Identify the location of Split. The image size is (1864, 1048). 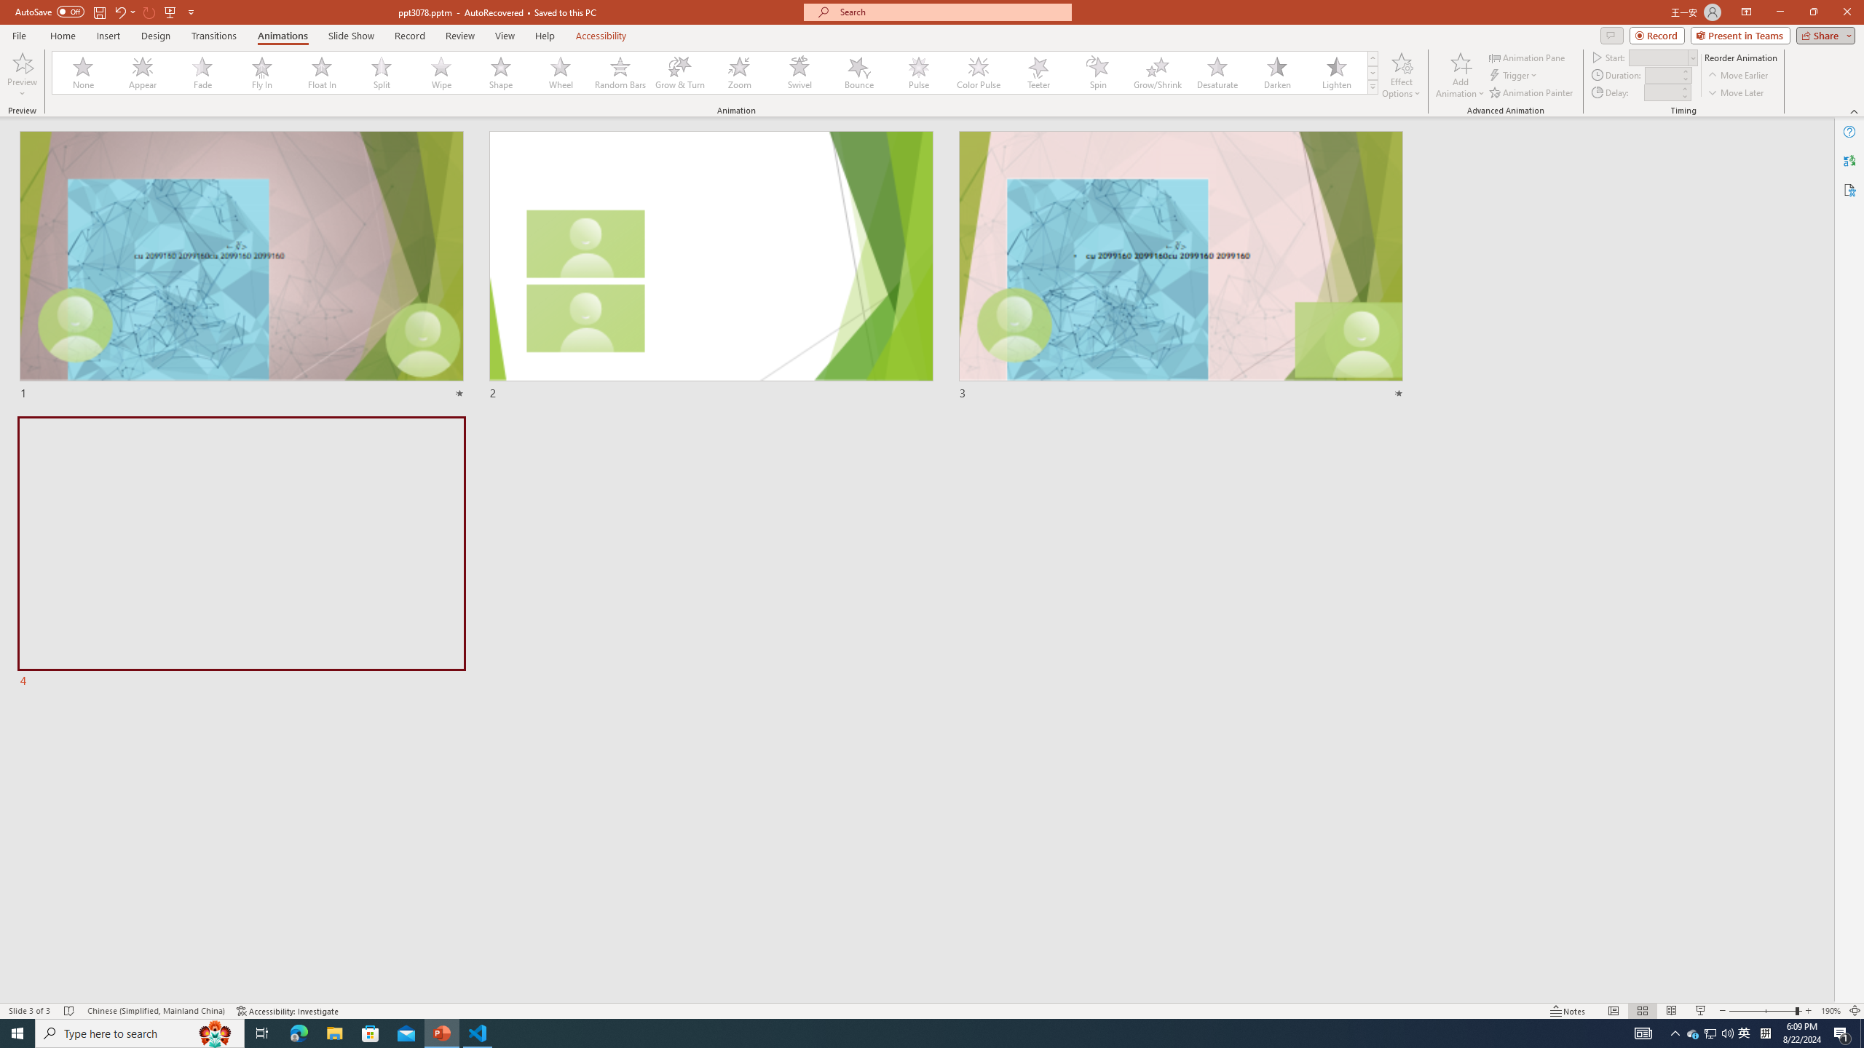
(382, 73).